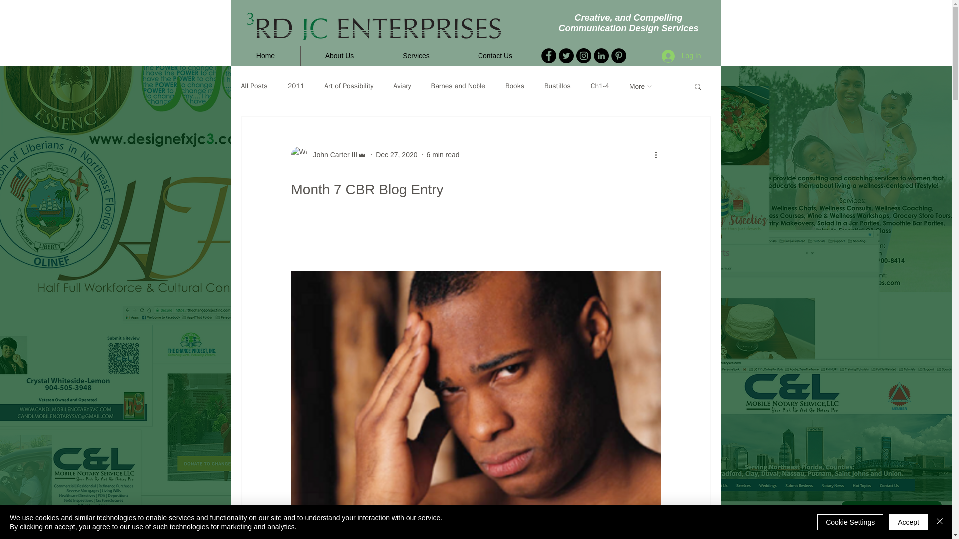  Describe the element at coordinates (514, 86) in the screenshot. I see `Books` at that location.